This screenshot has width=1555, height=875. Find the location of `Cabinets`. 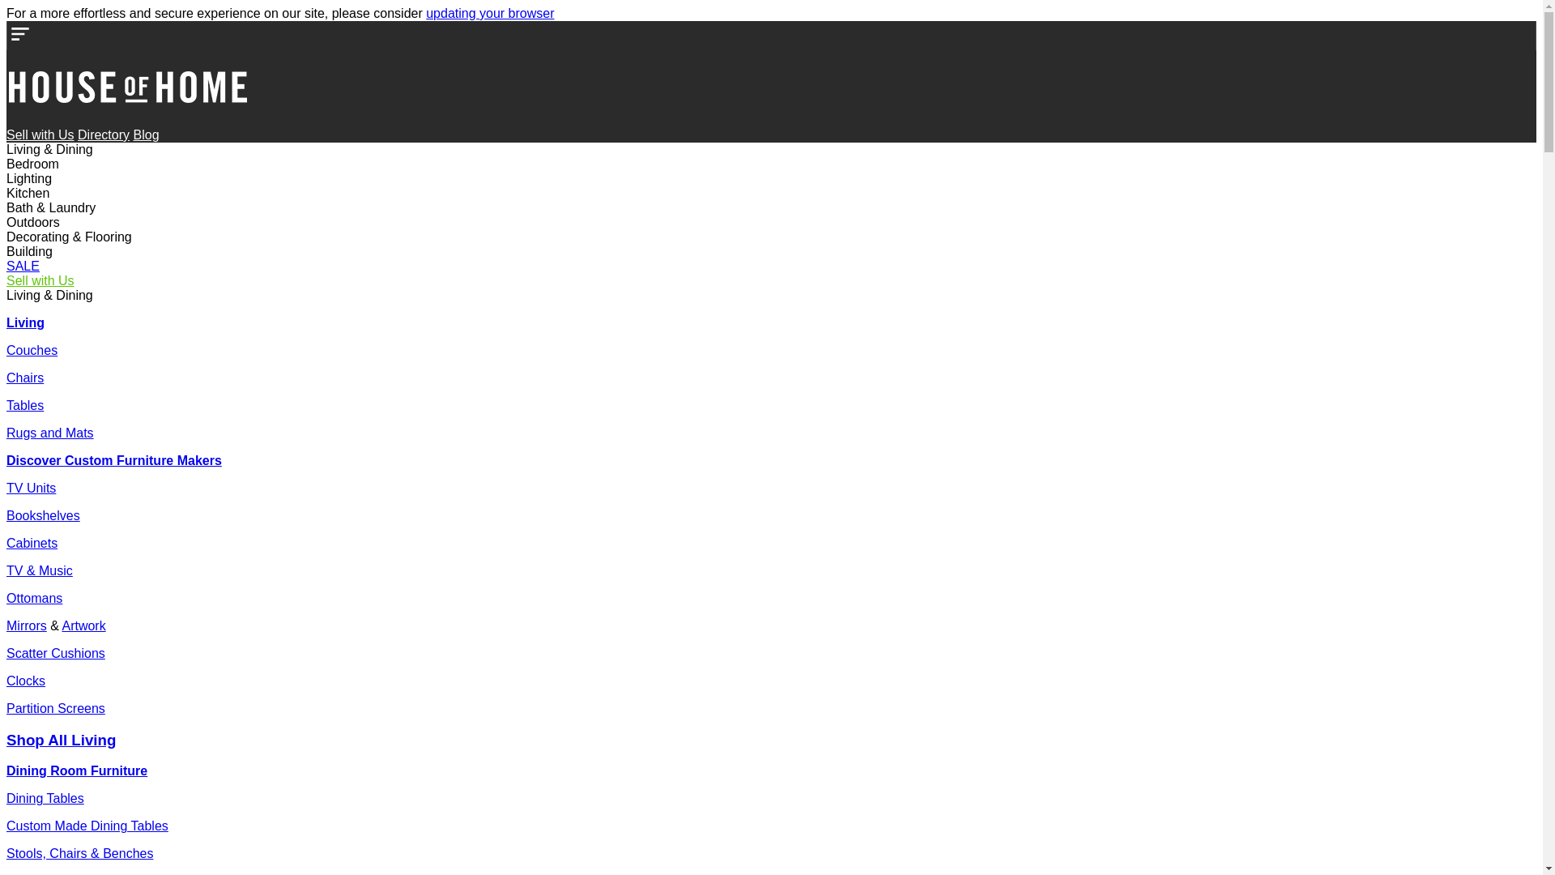

Cabinets is located at coordinates (32, 543).